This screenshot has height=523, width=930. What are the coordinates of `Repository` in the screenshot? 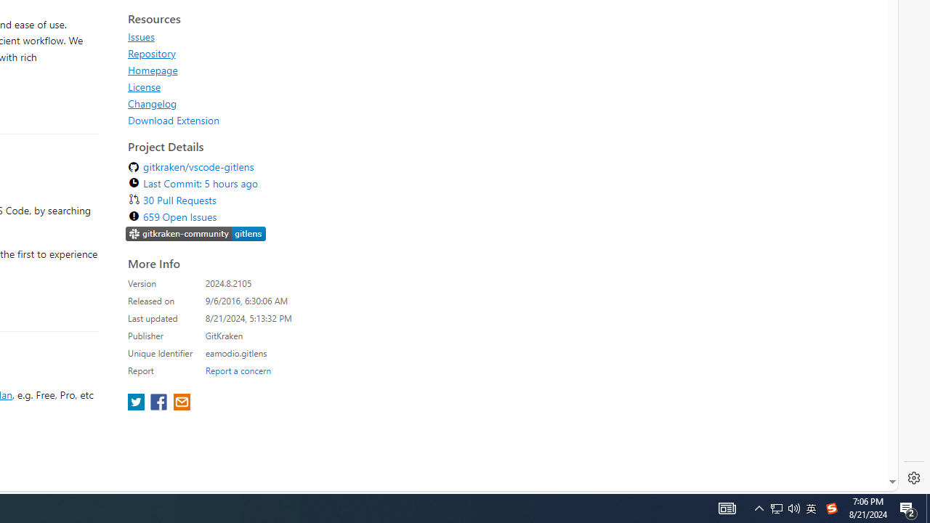 It's located at (260, 53).